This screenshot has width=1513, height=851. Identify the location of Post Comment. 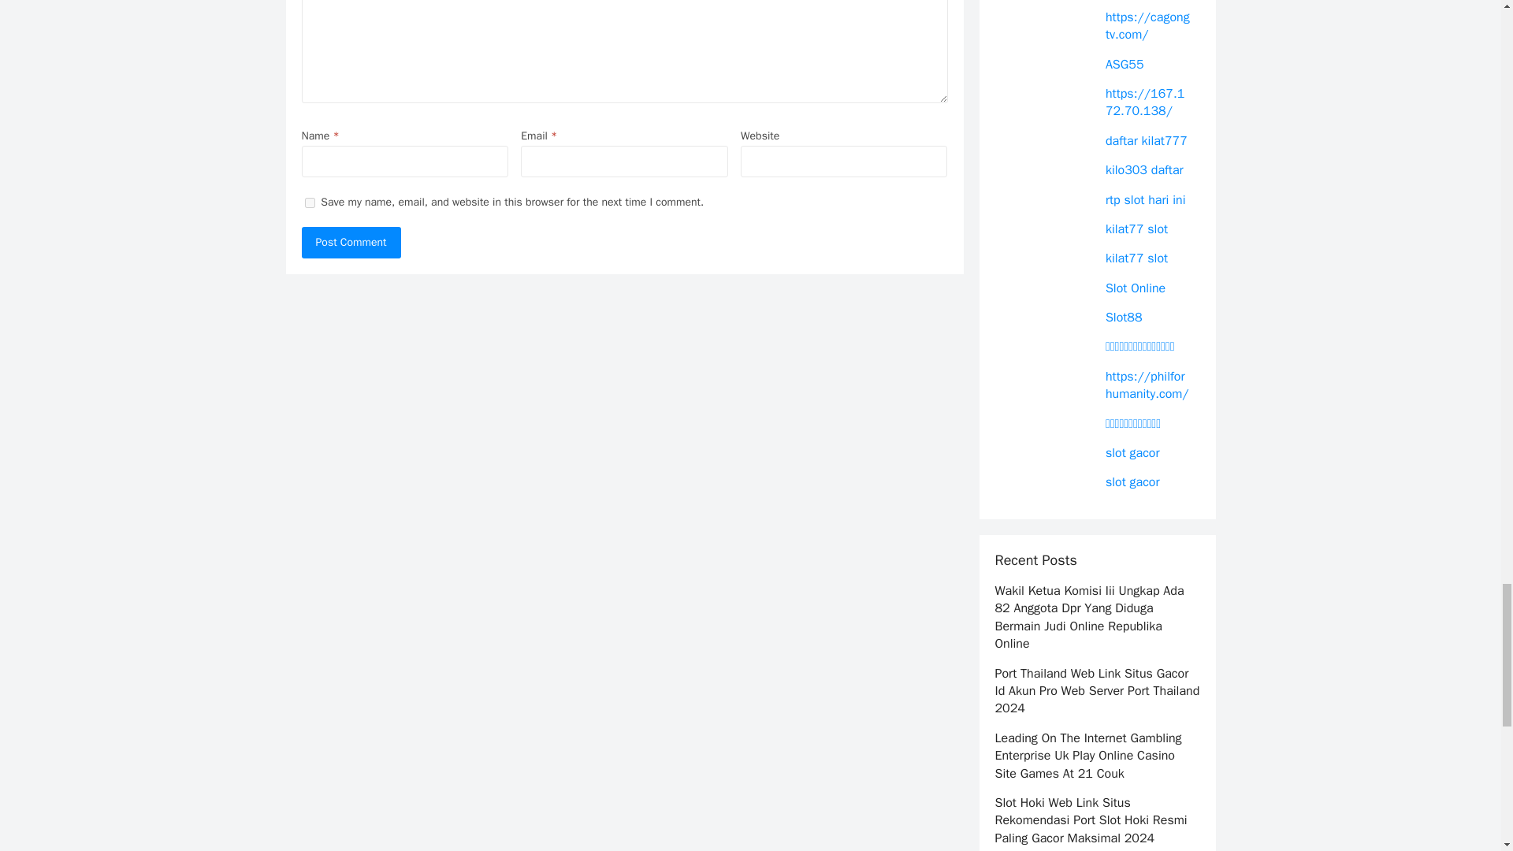
(351, 243).